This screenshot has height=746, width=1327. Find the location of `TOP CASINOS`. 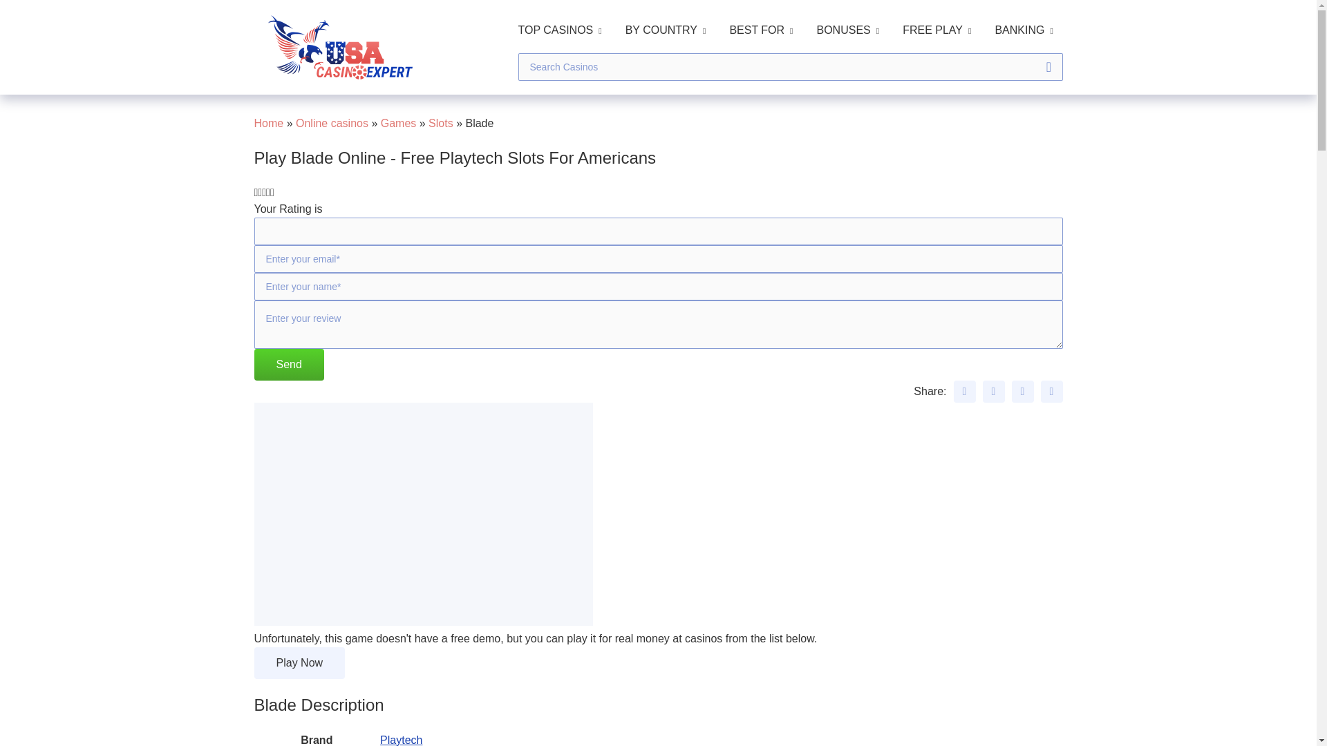

TOP CASINOS is located at coordinates (560, 30).